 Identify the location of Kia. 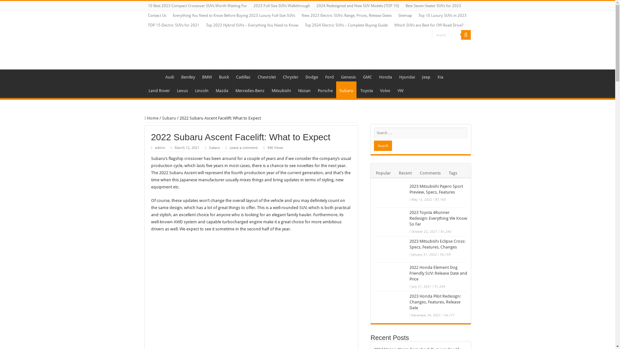
(440, 76).